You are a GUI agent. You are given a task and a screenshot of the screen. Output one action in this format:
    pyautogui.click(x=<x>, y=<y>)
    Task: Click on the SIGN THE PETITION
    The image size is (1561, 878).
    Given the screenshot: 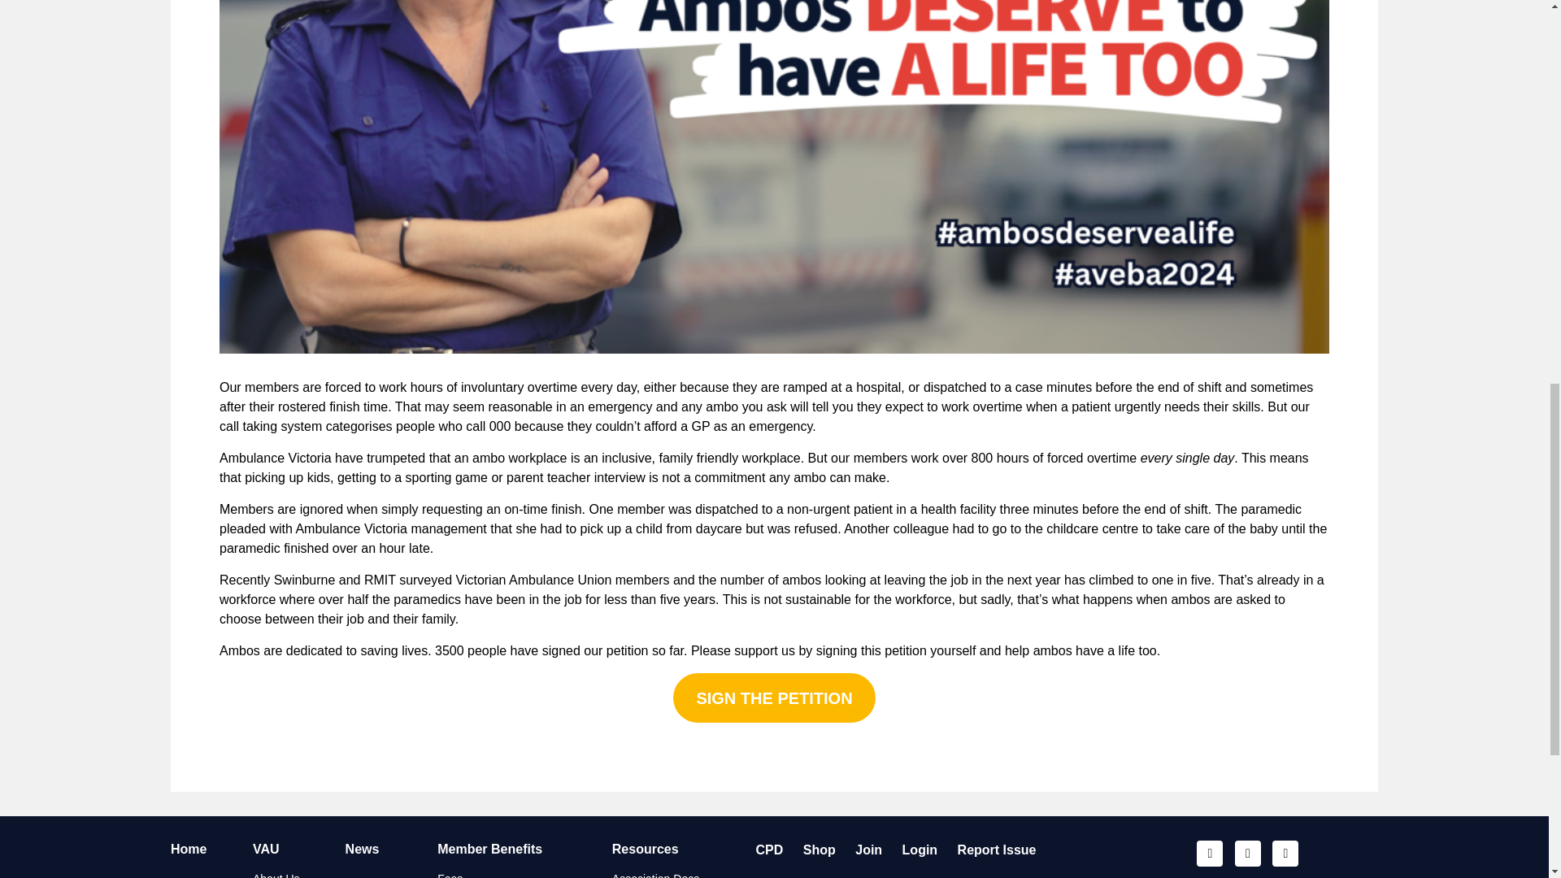 What is the action you would take?
    pyautogui.click(x=774, y=698)
    